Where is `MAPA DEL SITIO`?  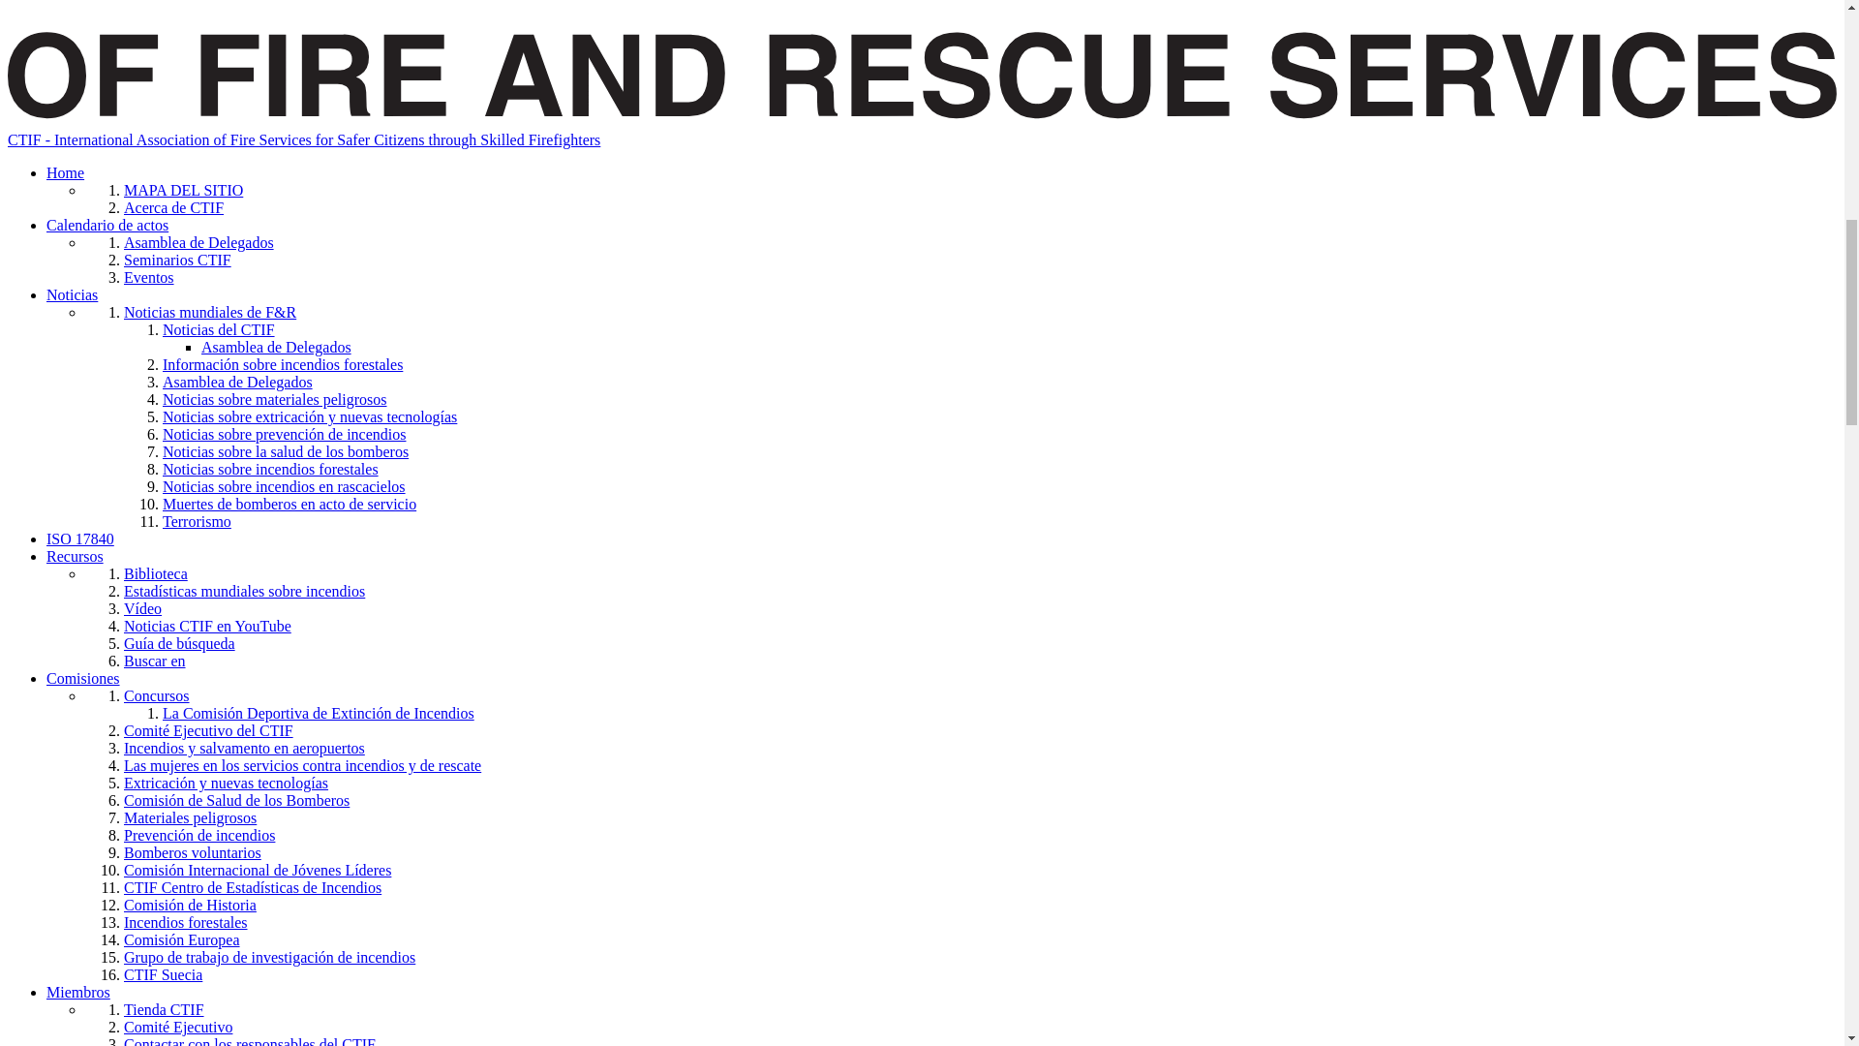 MAPA DEL SITIO is located at coordinates (184, 190).